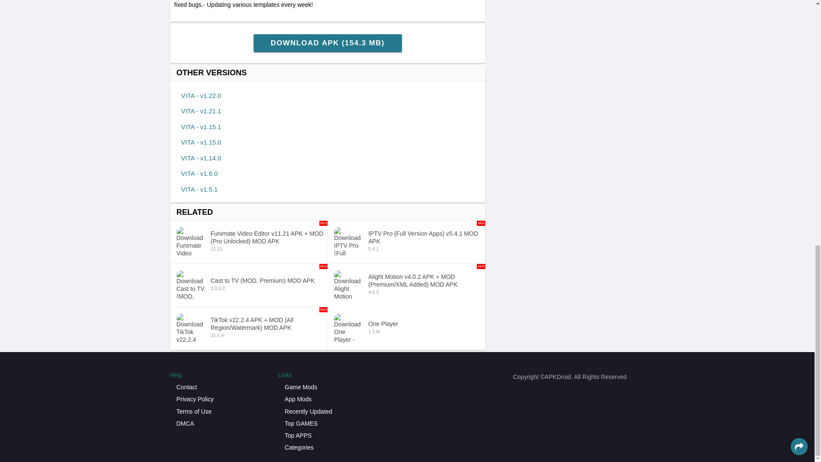 This screenshot has width=821, height=462. Describe the element at coordinates (198, 158) in the screenshot. I see `VITA - Version 1.14.0 ` at that location.